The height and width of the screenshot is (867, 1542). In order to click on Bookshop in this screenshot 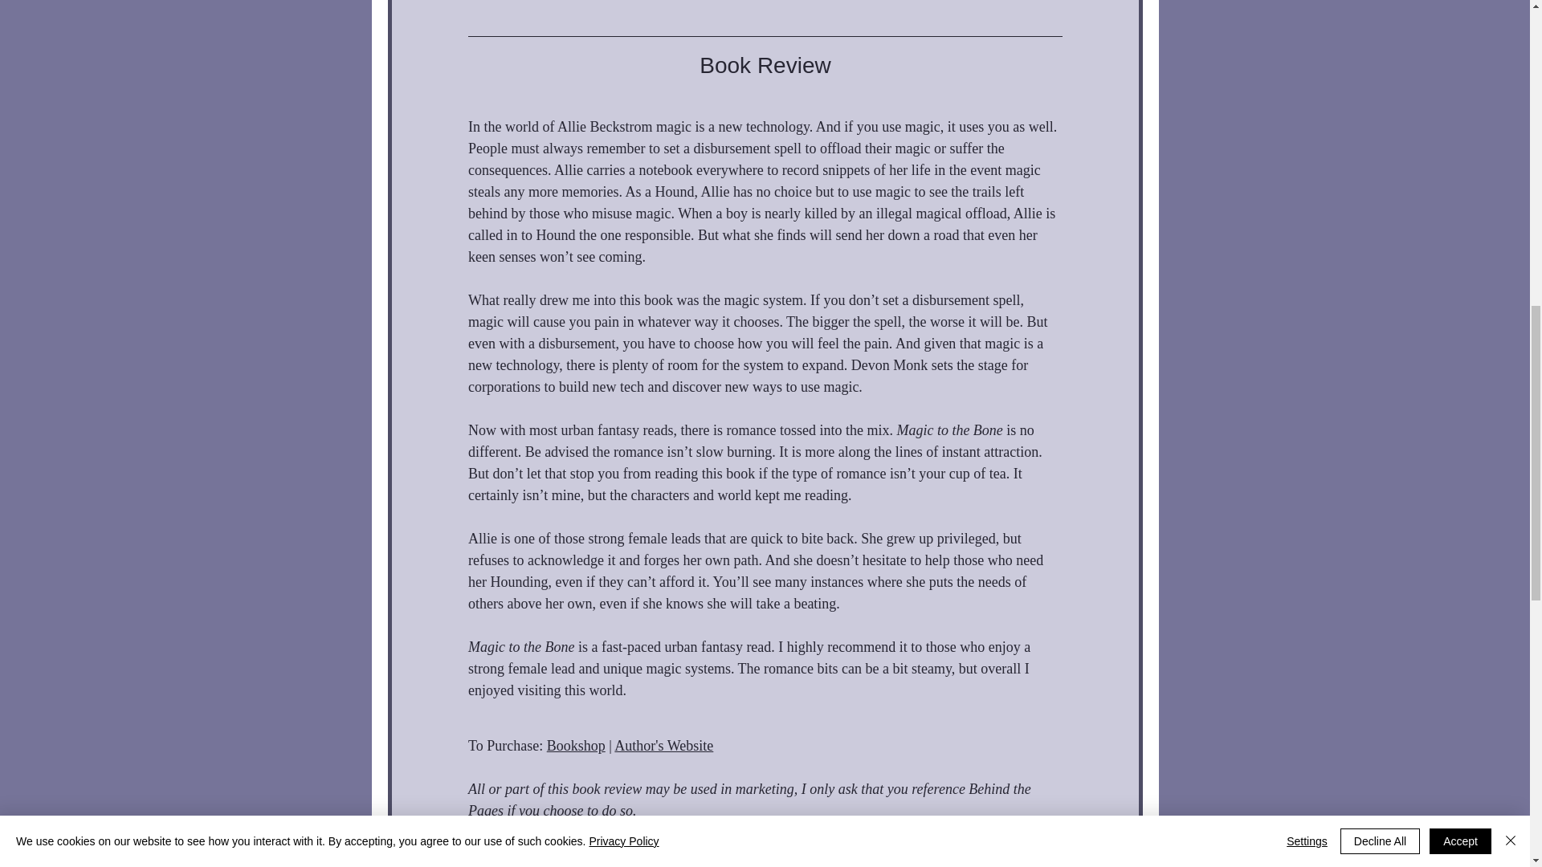, I will do `click(575, 745)`.